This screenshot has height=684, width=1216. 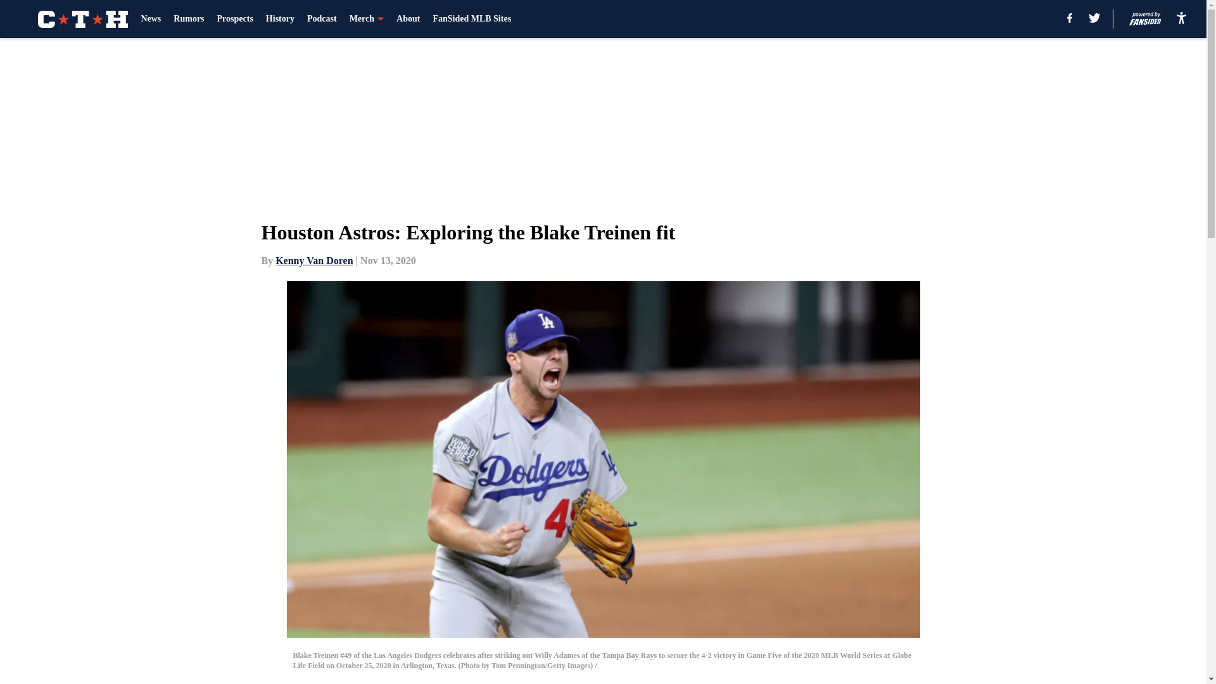 I want to click on Podcast, so click(x=322, y=19).